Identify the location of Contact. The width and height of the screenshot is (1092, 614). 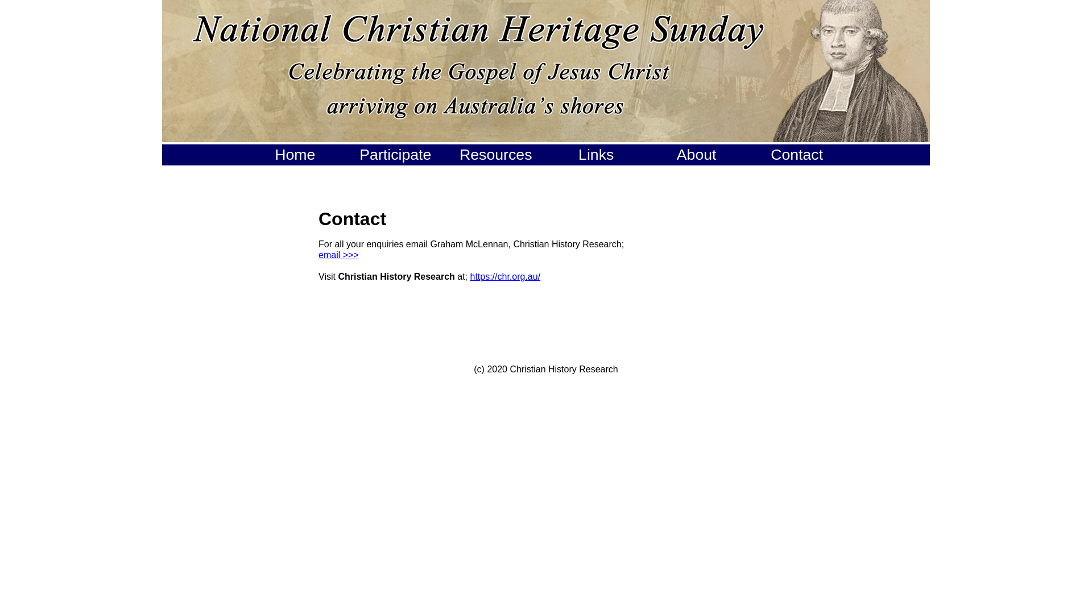
(797, 155).